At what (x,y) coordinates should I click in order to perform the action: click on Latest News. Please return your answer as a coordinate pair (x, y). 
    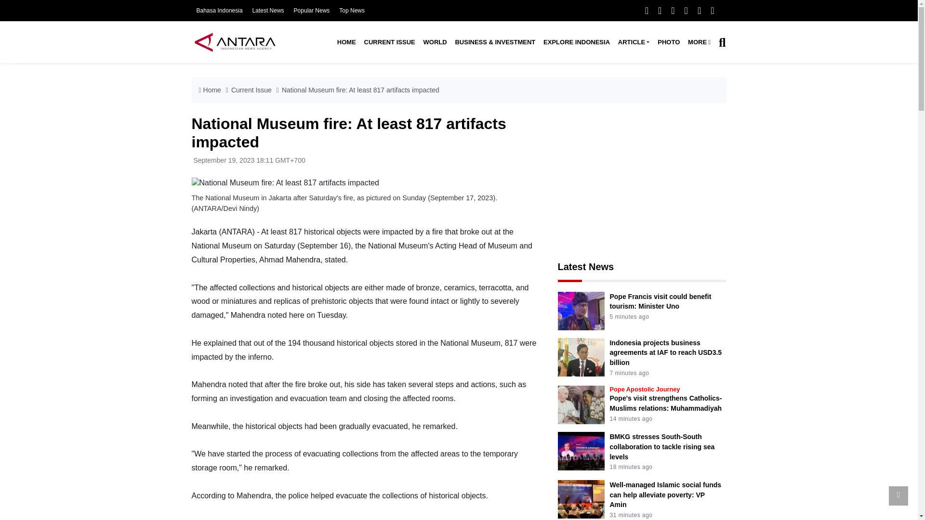
    Looking at the image, I should click on (268, 11).